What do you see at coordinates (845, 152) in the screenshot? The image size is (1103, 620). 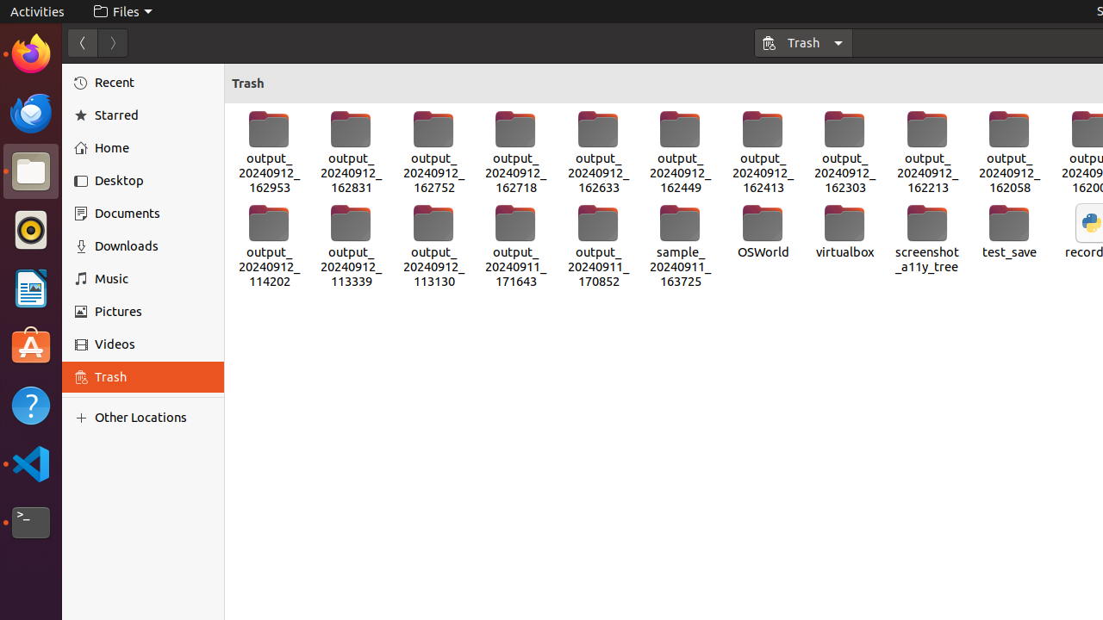 I see `output_20240912_162303` at bounding box center [845, 152].